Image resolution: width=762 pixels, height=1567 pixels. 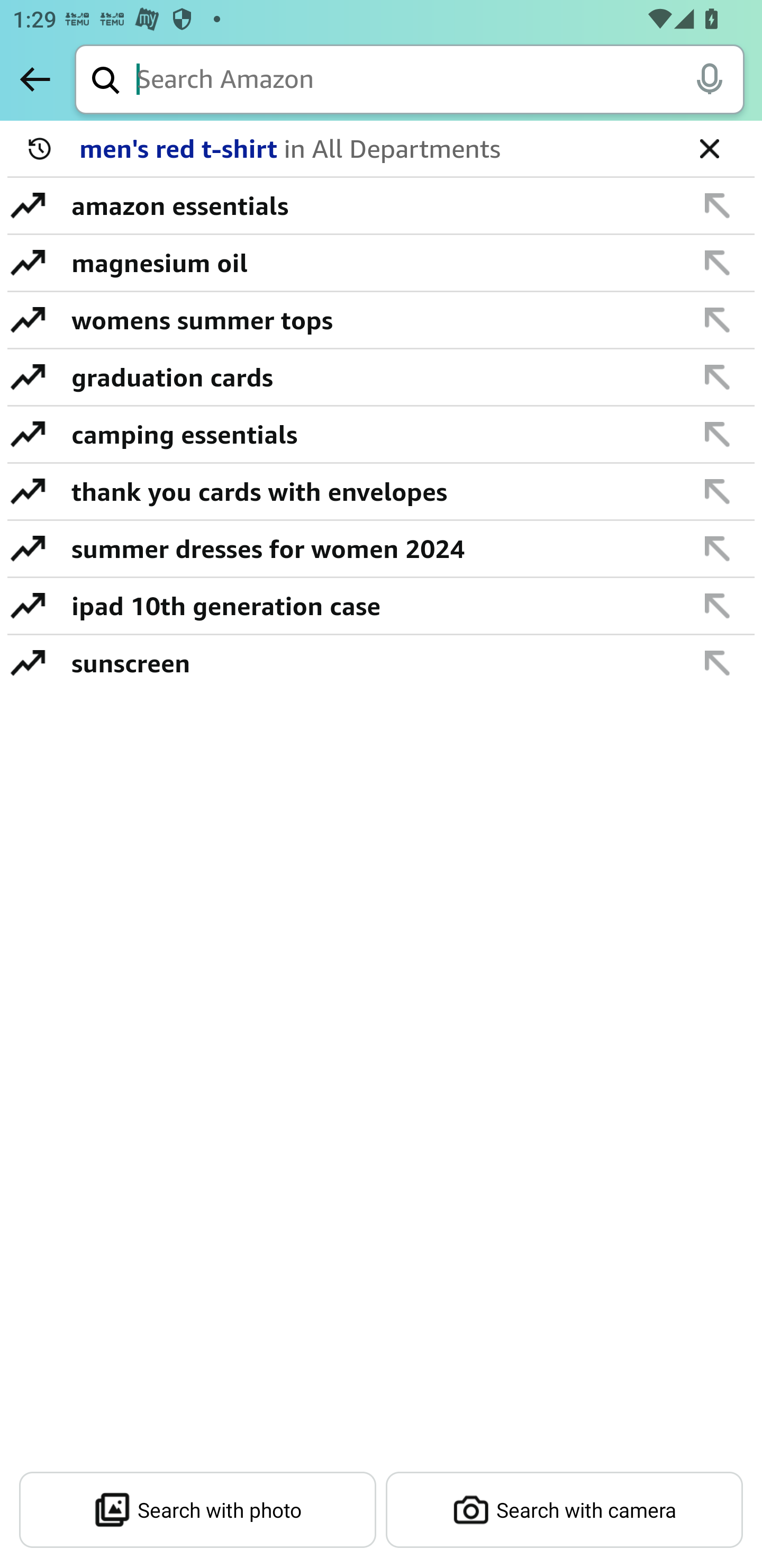 I want to click on Alexa, so click(x=709, y=78).